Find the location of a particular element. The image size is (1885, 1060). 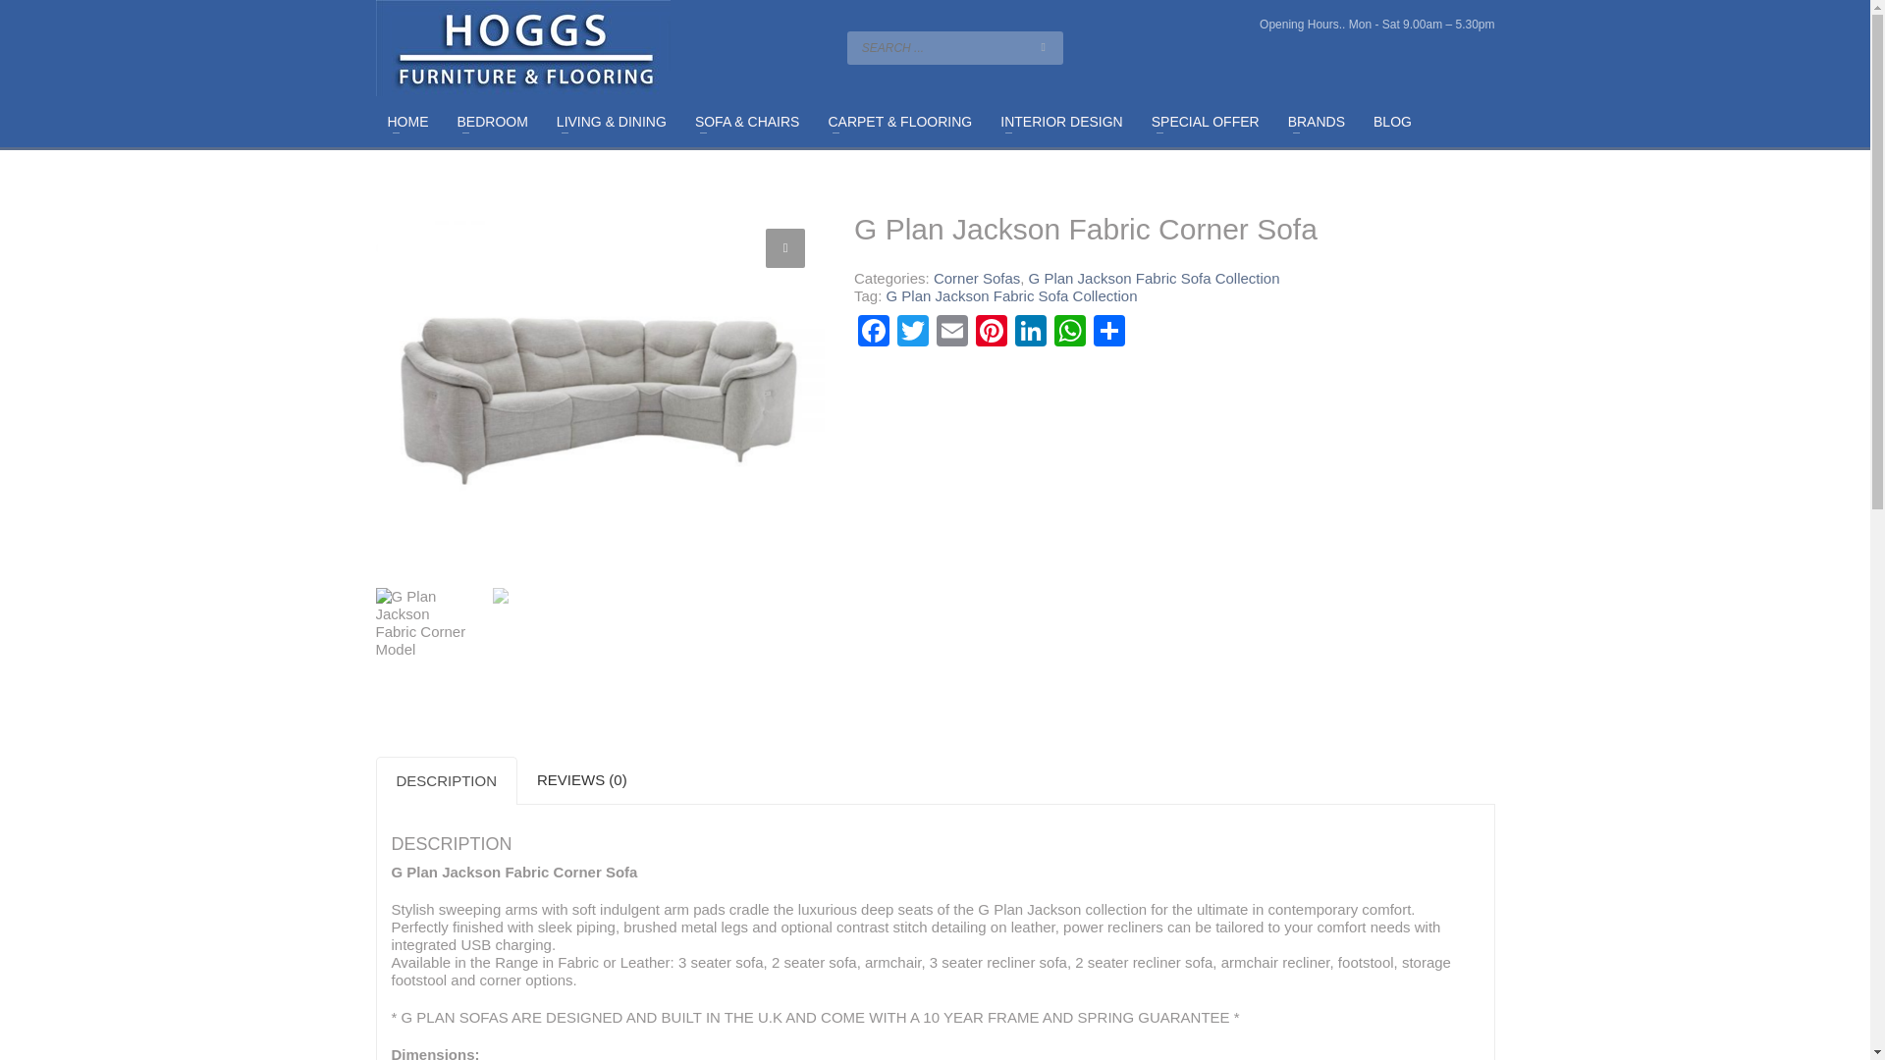

Twitter is located at coordinates (913, 332).